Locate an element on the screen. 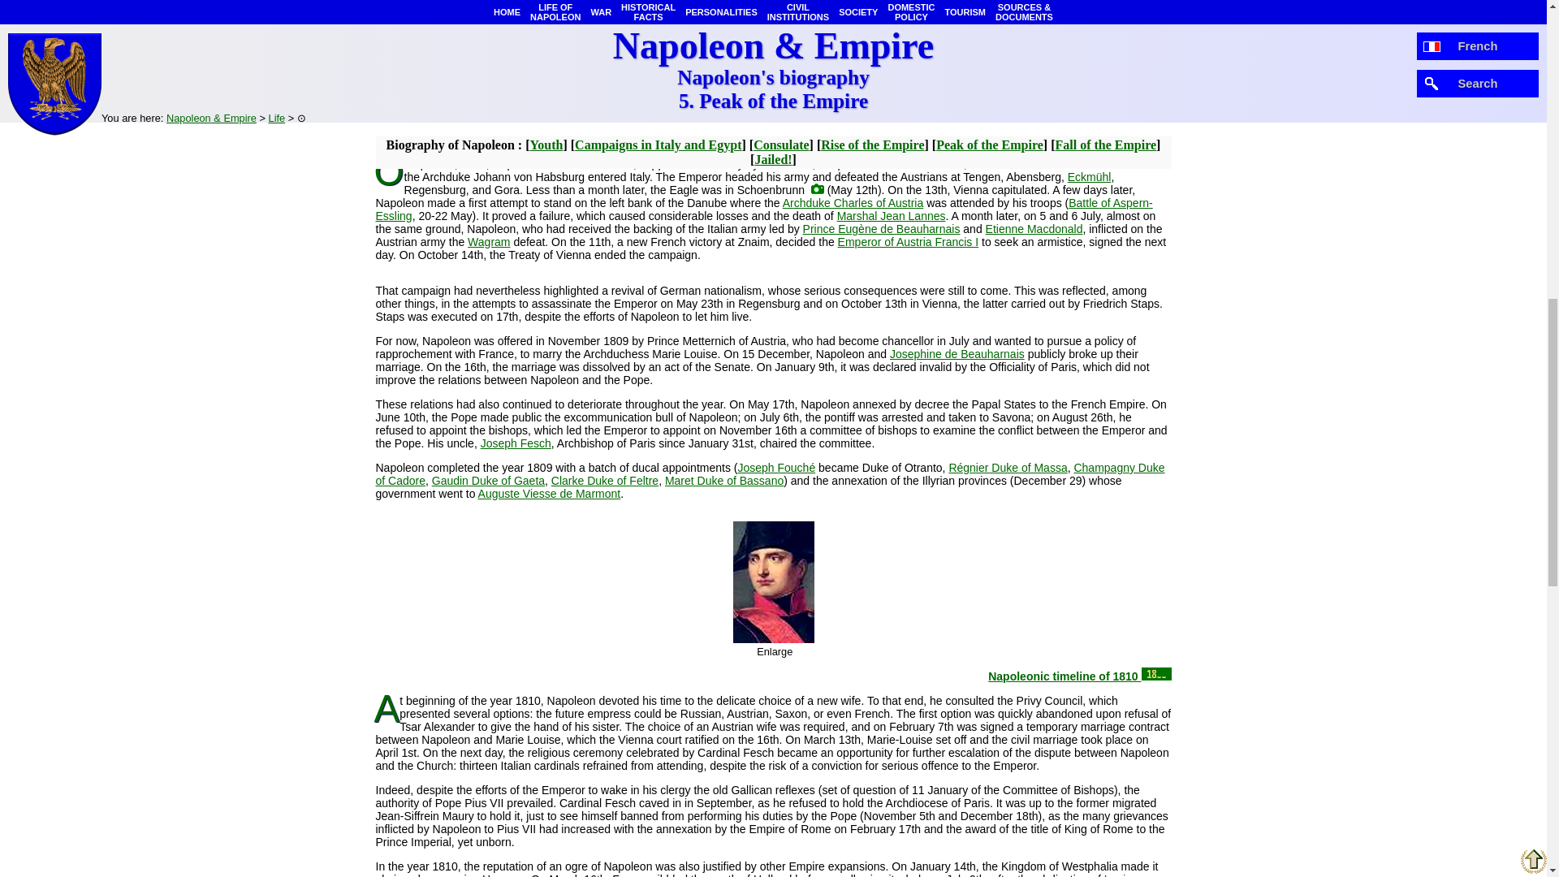 The height and width of the screenshot is (877, 1559). Joseph Fesch is located at coordinates (516, 443).